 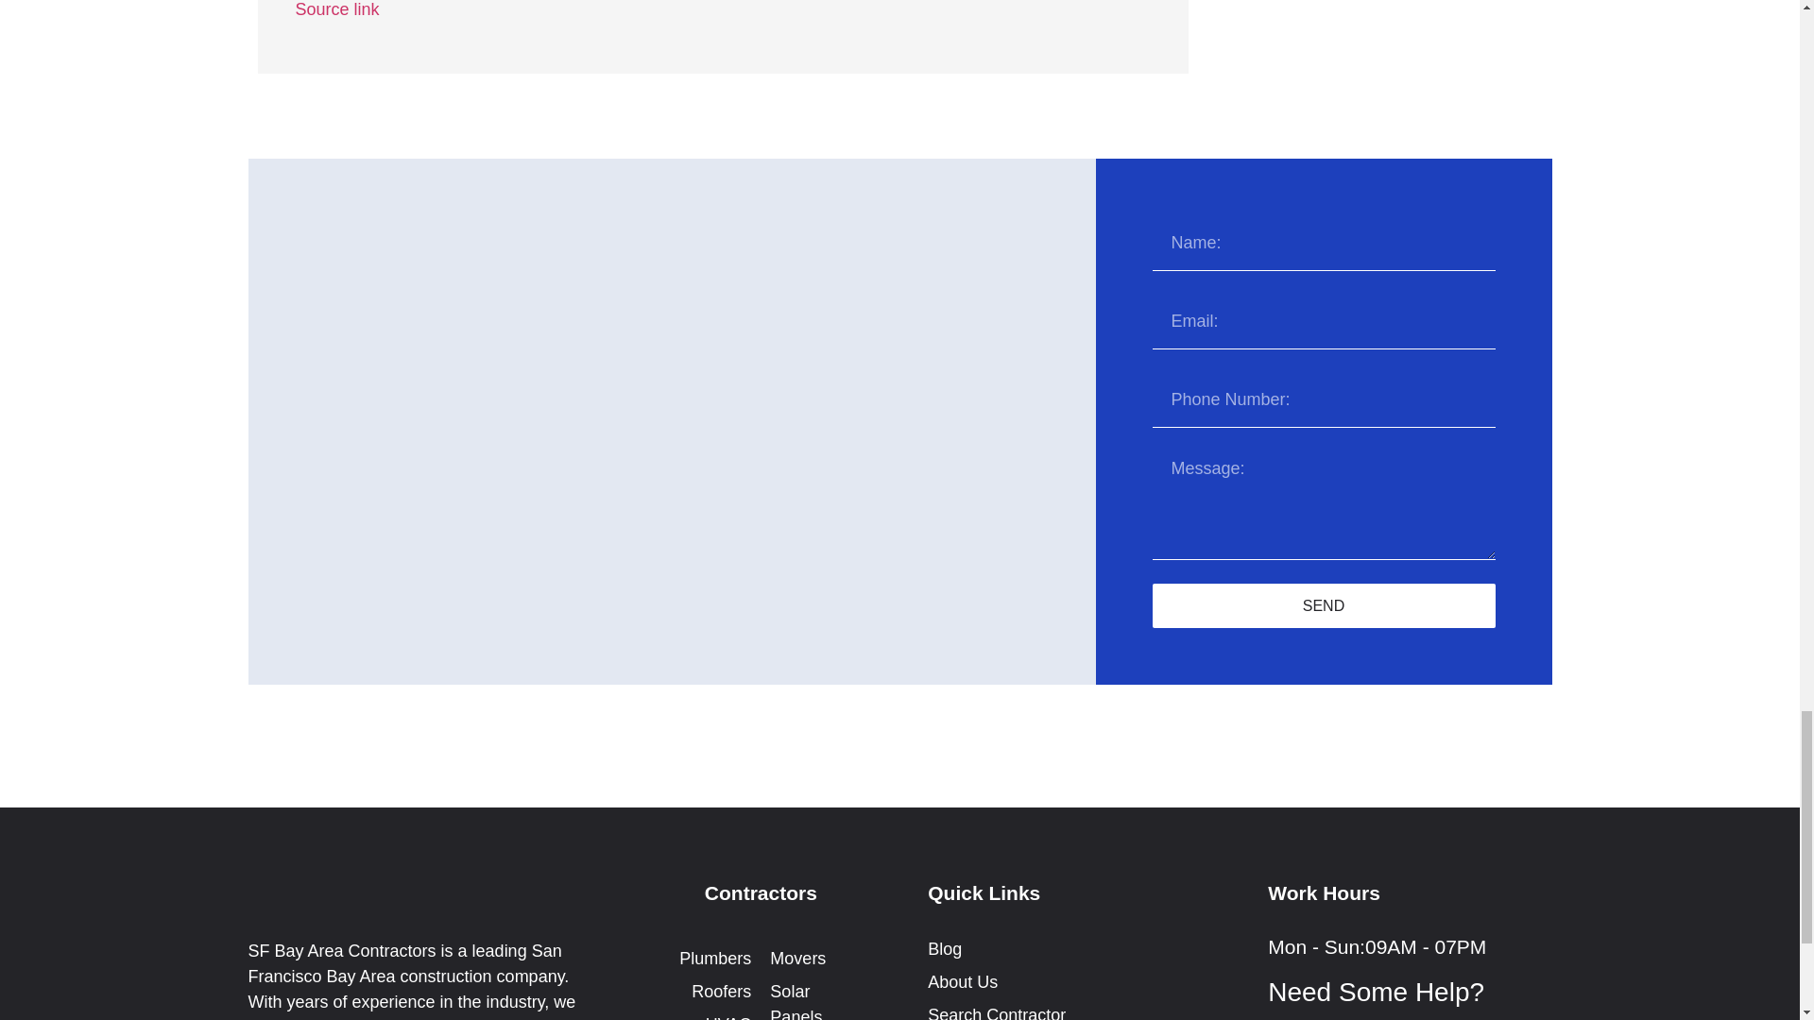 I want to click on Blog, so click(x=1070, y=950).